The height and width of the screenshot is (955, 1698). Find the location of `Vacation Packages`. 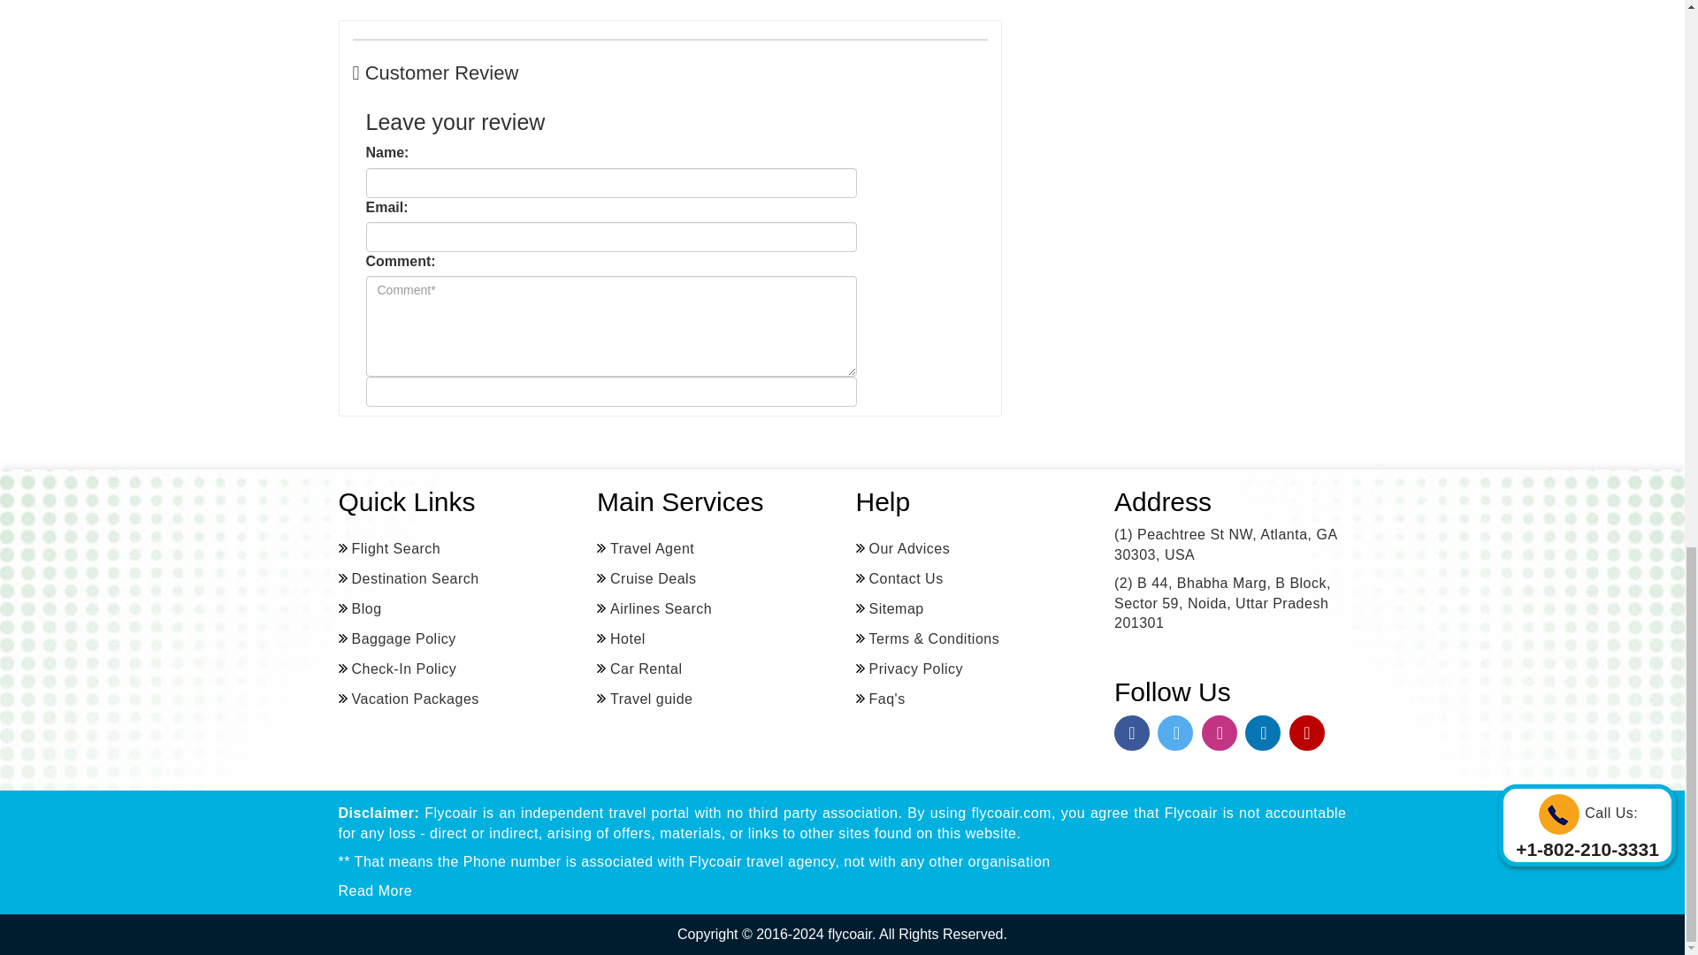

Vacation Packages is located at coordinates (409, 699).